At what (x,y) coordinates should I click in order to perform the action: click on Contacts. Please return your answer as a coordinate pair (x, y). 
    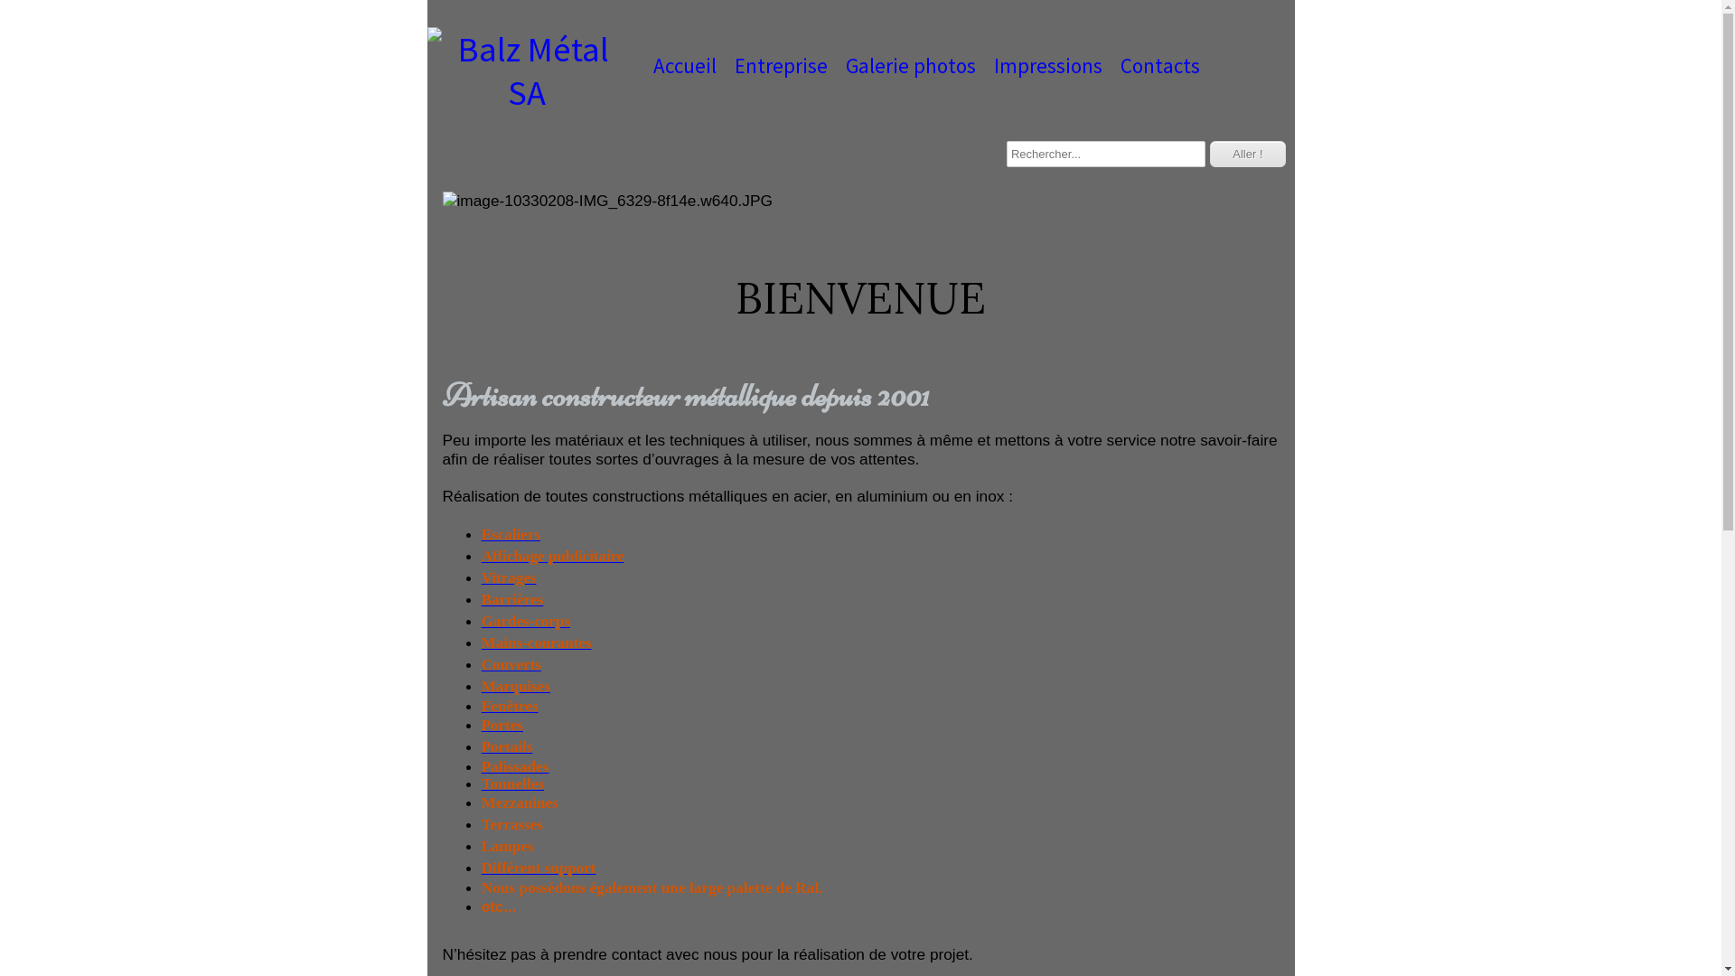
    Looking at the image, I should click on (1160, 66).